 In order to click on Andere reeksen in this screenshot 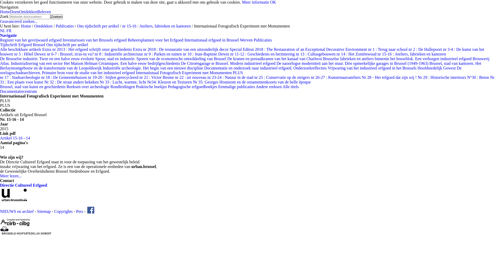, I will do `click(269, 87)`.